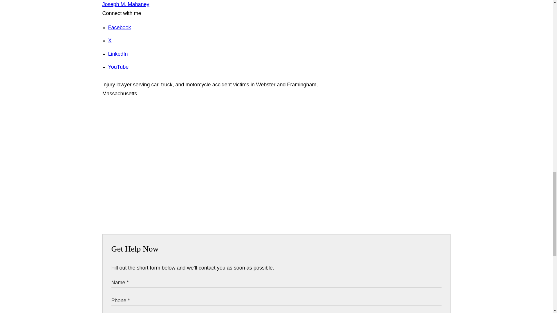  Describe the element at coordinates (120, 27) in the screenshot. I see `Find me on Facebook` at that location.